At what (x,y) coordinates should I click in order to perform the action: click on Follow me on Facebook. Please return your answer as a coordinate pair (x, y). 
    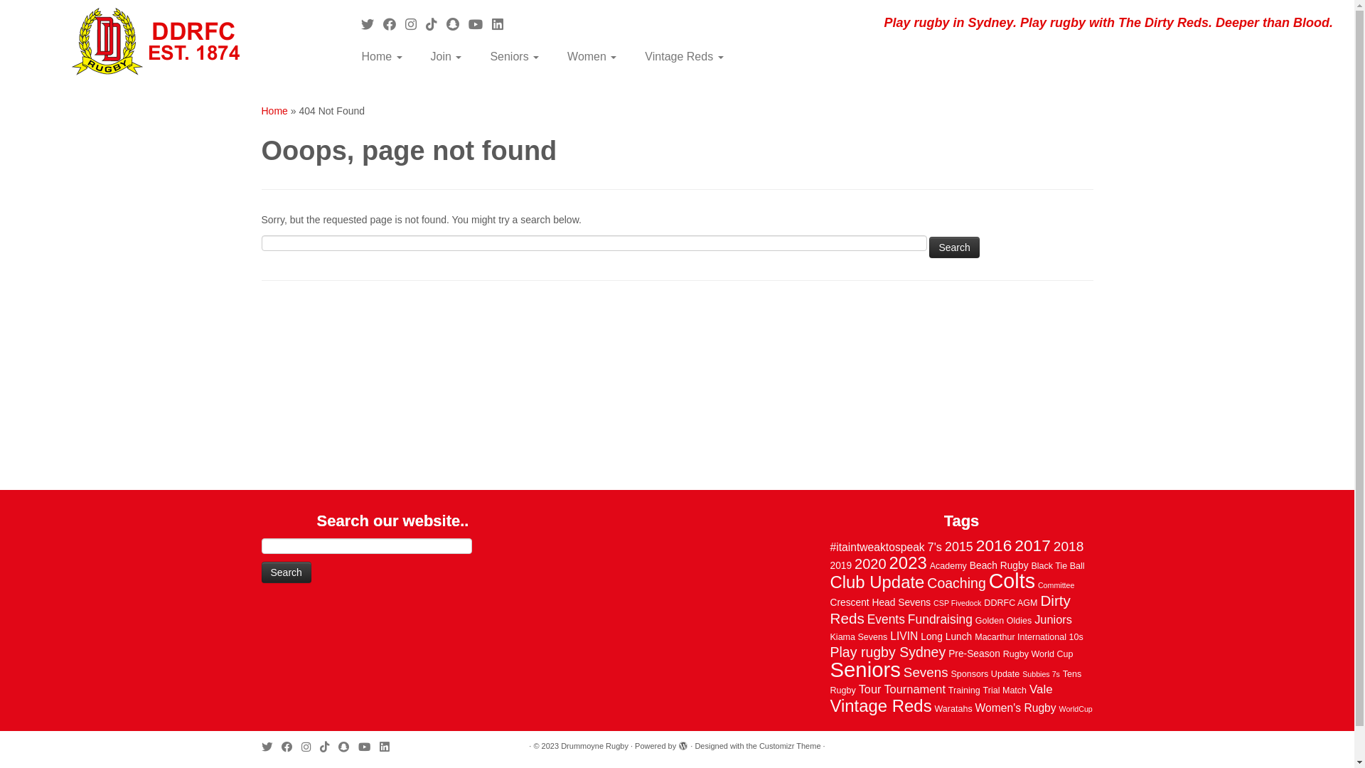
    Looking at the image, I should click on (394, 25).